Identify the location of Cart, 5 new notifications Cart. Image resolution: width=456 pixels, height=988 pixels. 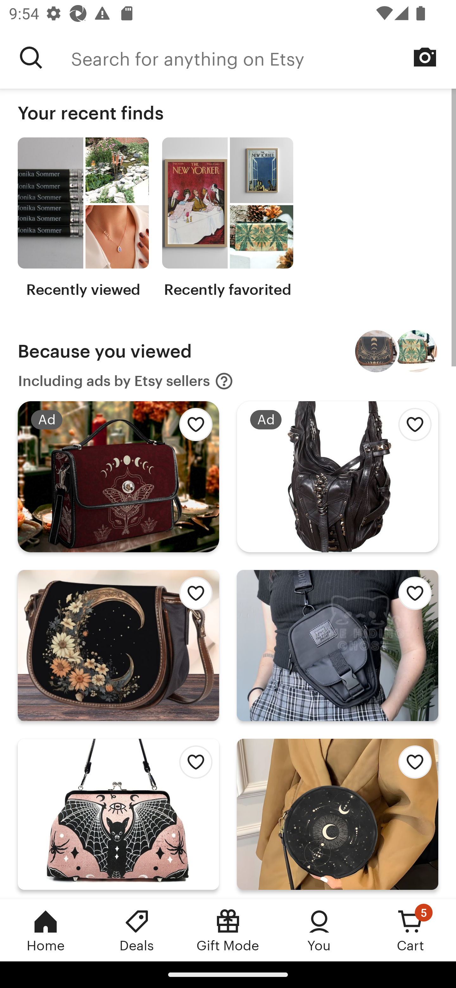
(410, 930).